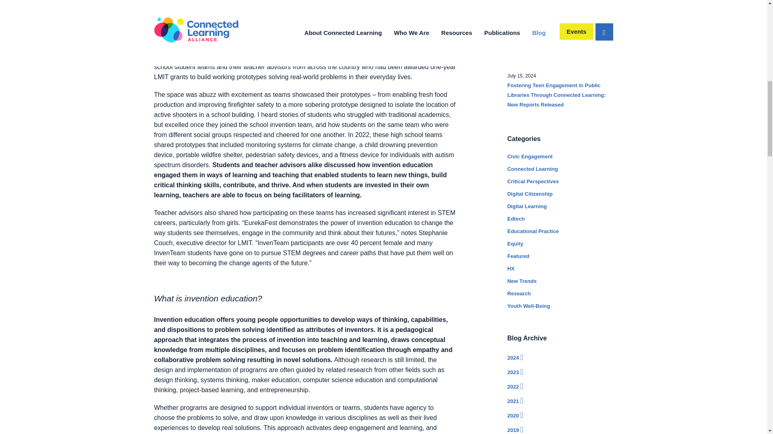 The height and width of the screenshot is (434, 773). Describe the element at coordinates (518, 256) in the screenshot. I see `Featured` at that location.